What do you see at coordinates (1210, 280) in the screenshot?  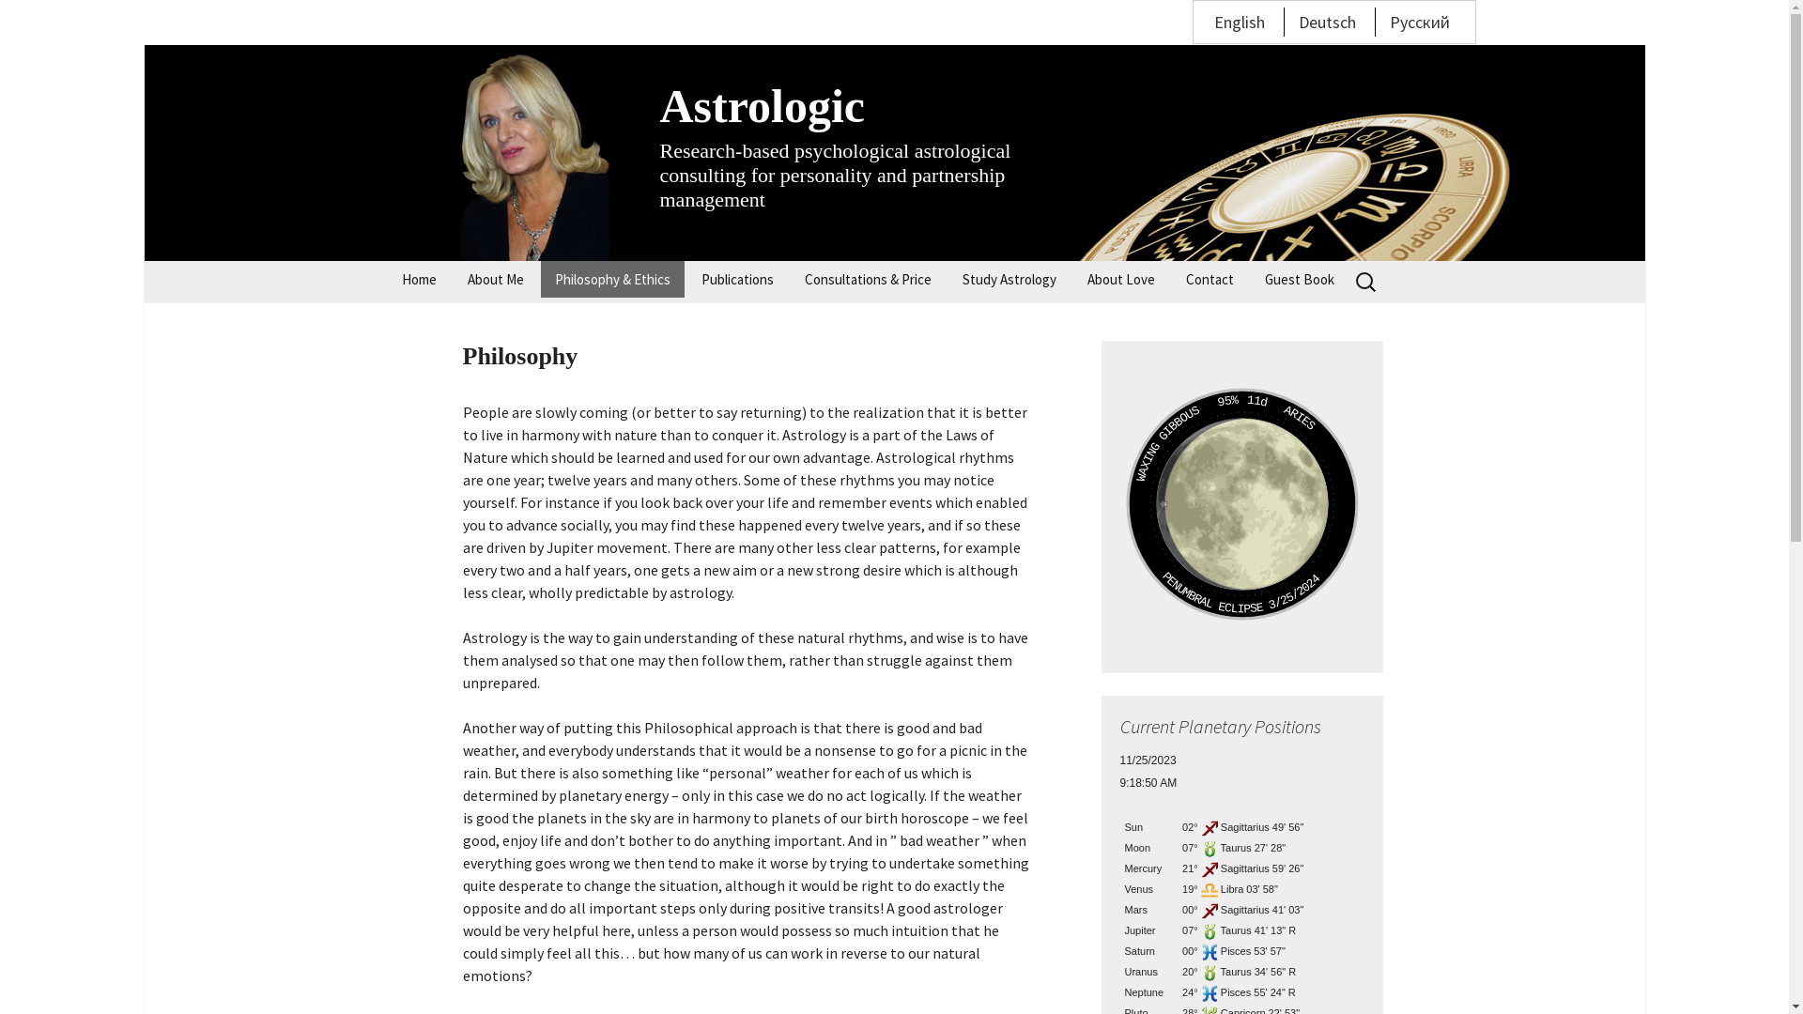 I see `Contact` at bounding box center [1210, 280].